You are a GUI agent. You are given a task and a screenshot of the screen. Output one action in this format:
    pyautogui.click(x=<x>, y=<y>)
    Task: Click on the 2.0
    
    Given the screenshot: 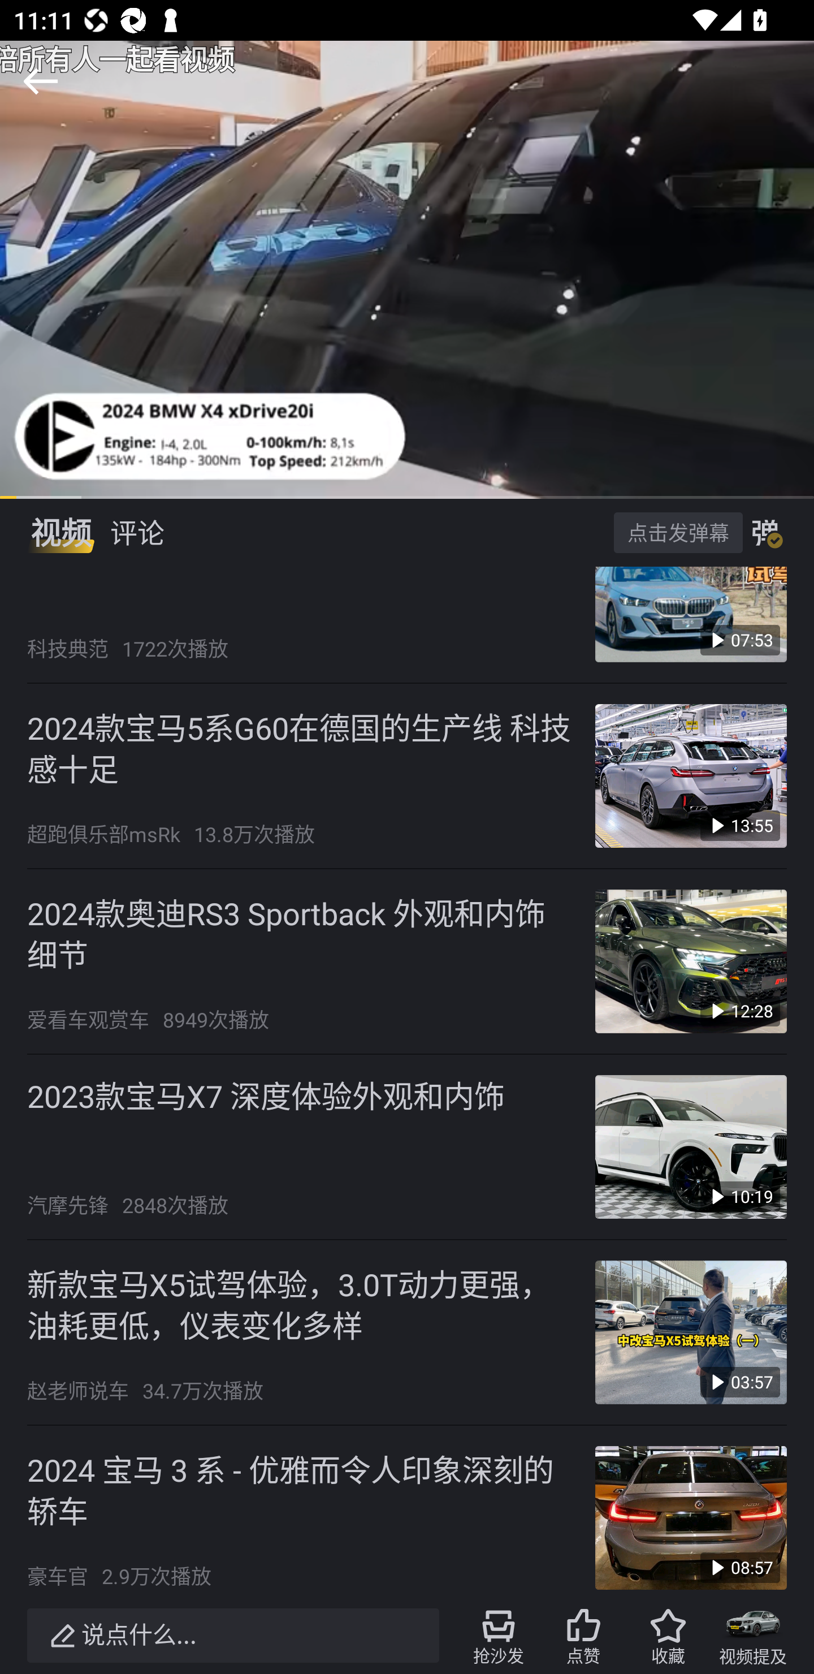 What is the action you would take?
    pyautogui.click(x=407, y=269)
    